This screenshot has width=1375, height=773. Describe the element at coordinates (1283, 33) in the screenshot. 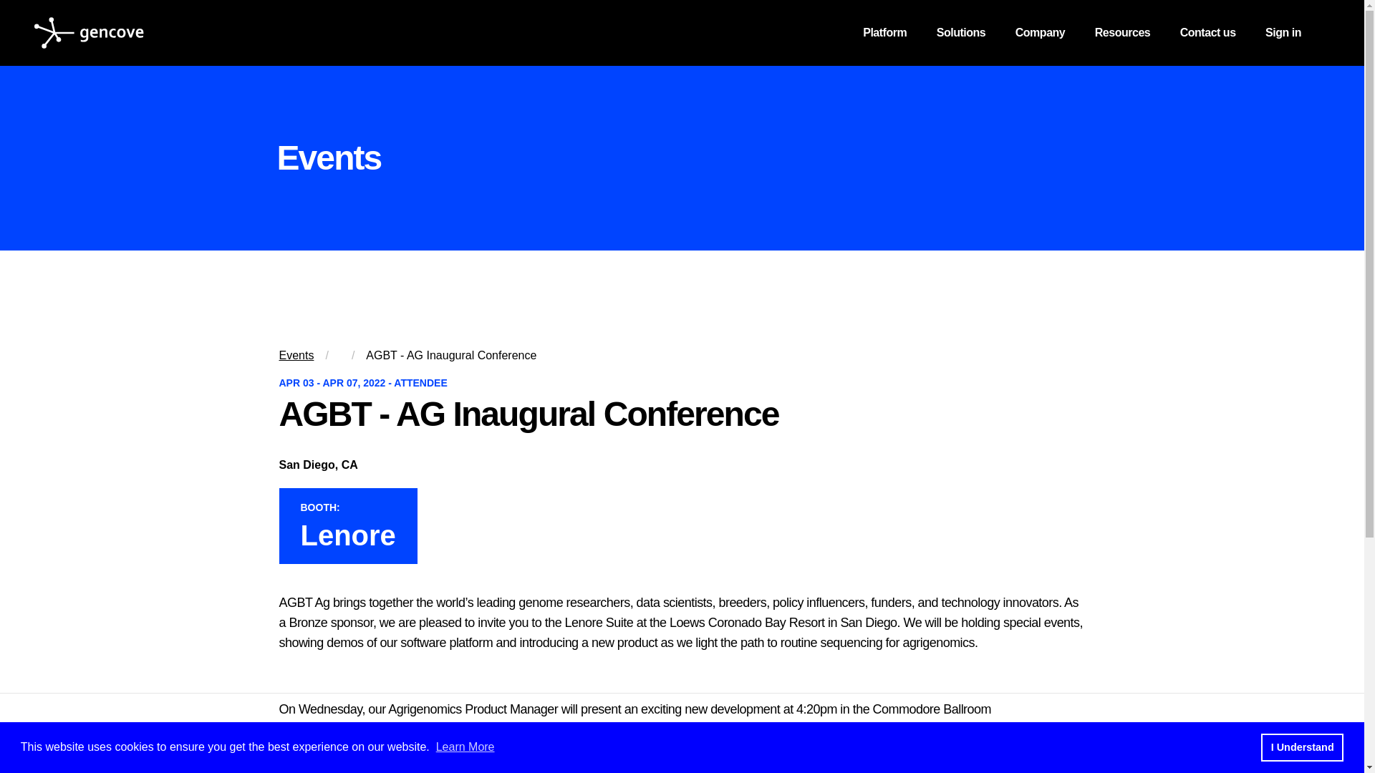

I see `Sign in` at that location.